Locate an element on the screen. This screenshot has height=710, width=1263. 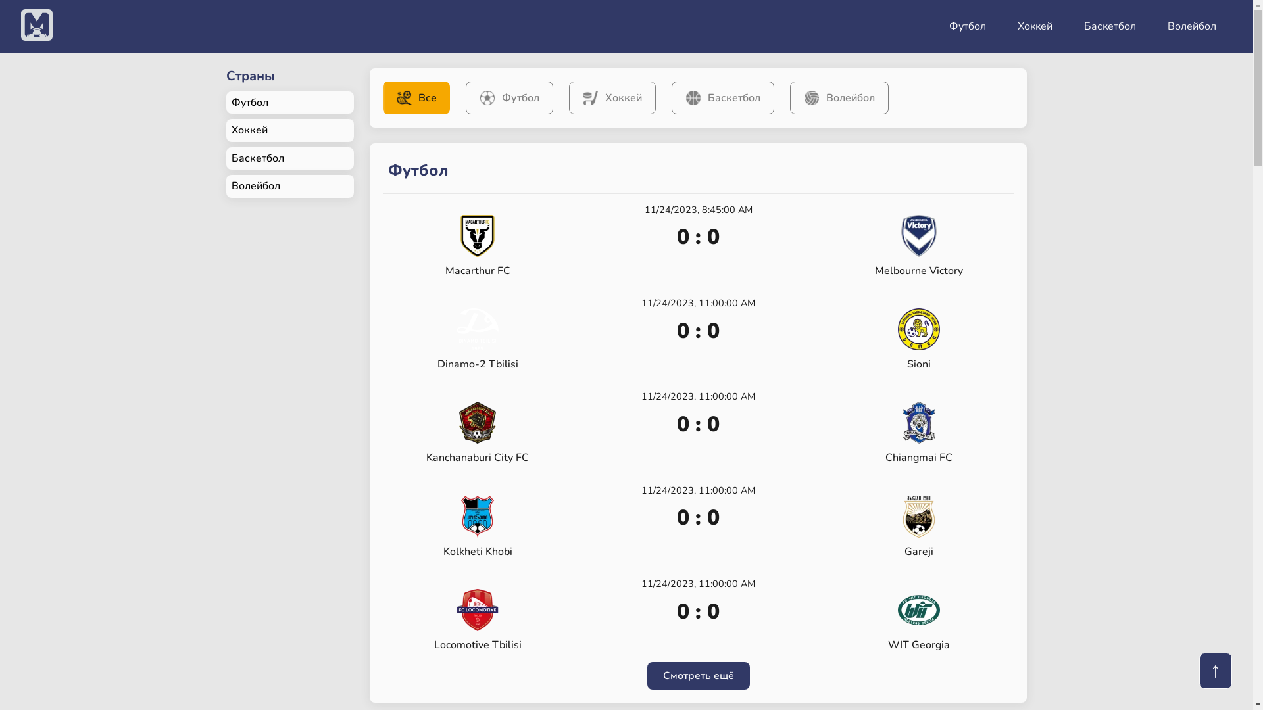
WIT Georgia is located at coordinates (919, 620).